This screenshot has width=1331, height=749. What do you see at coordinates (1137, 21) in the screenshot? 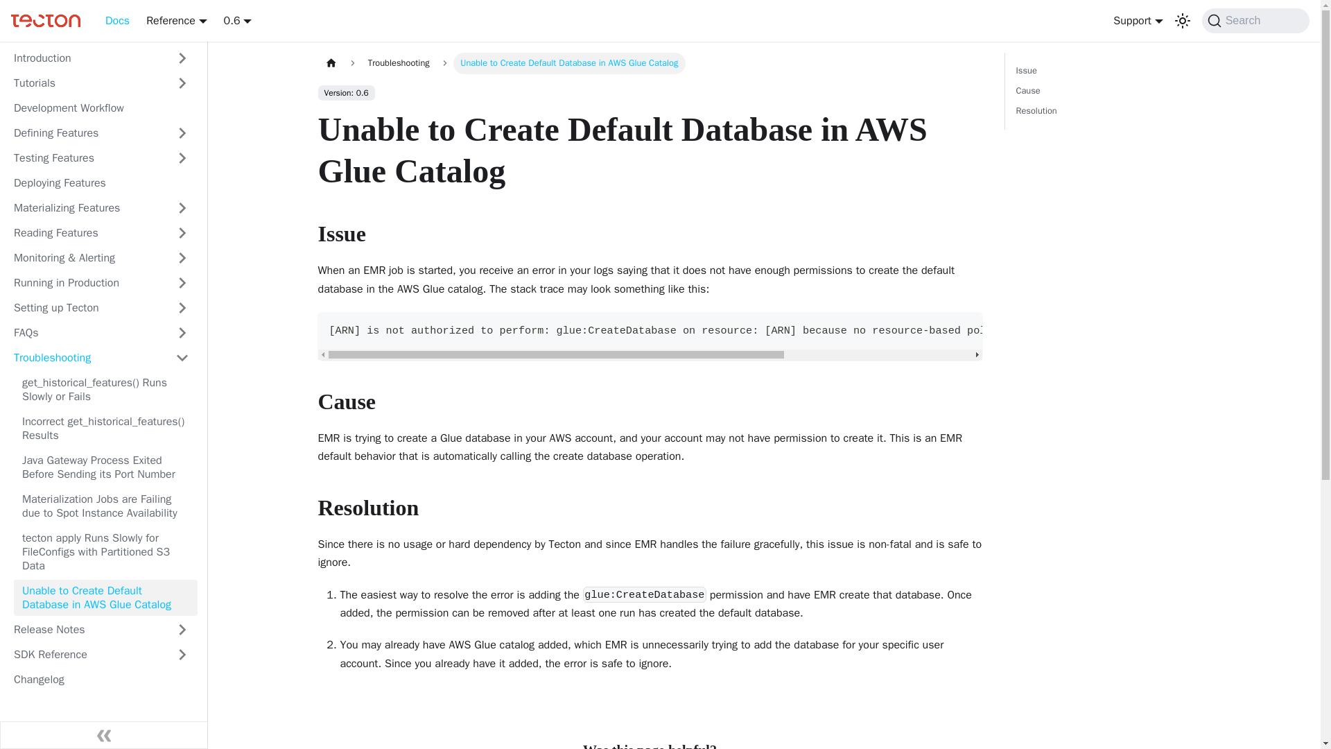
I see `Support` at bounding box center [1137, 21].